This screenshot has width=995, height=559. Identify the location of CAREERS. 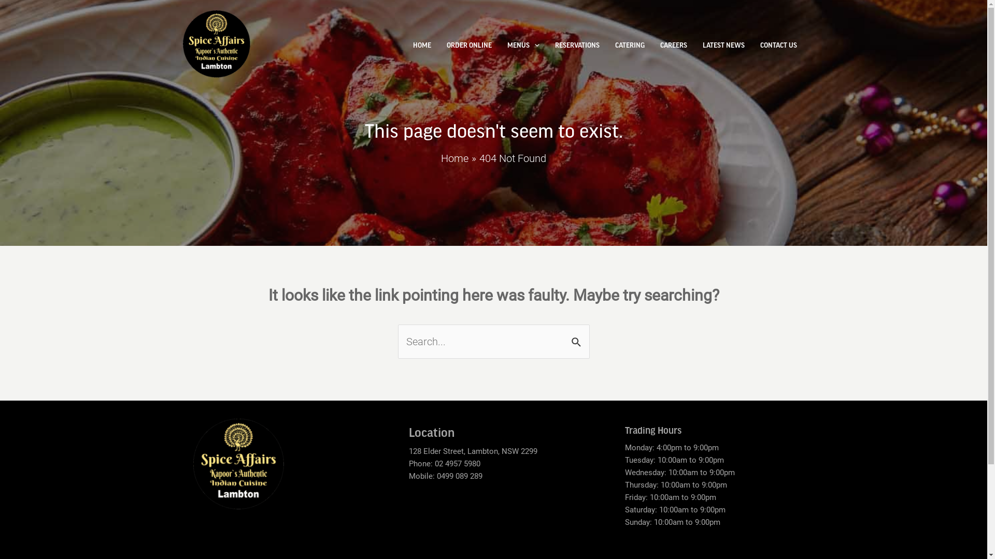
(673, 45).